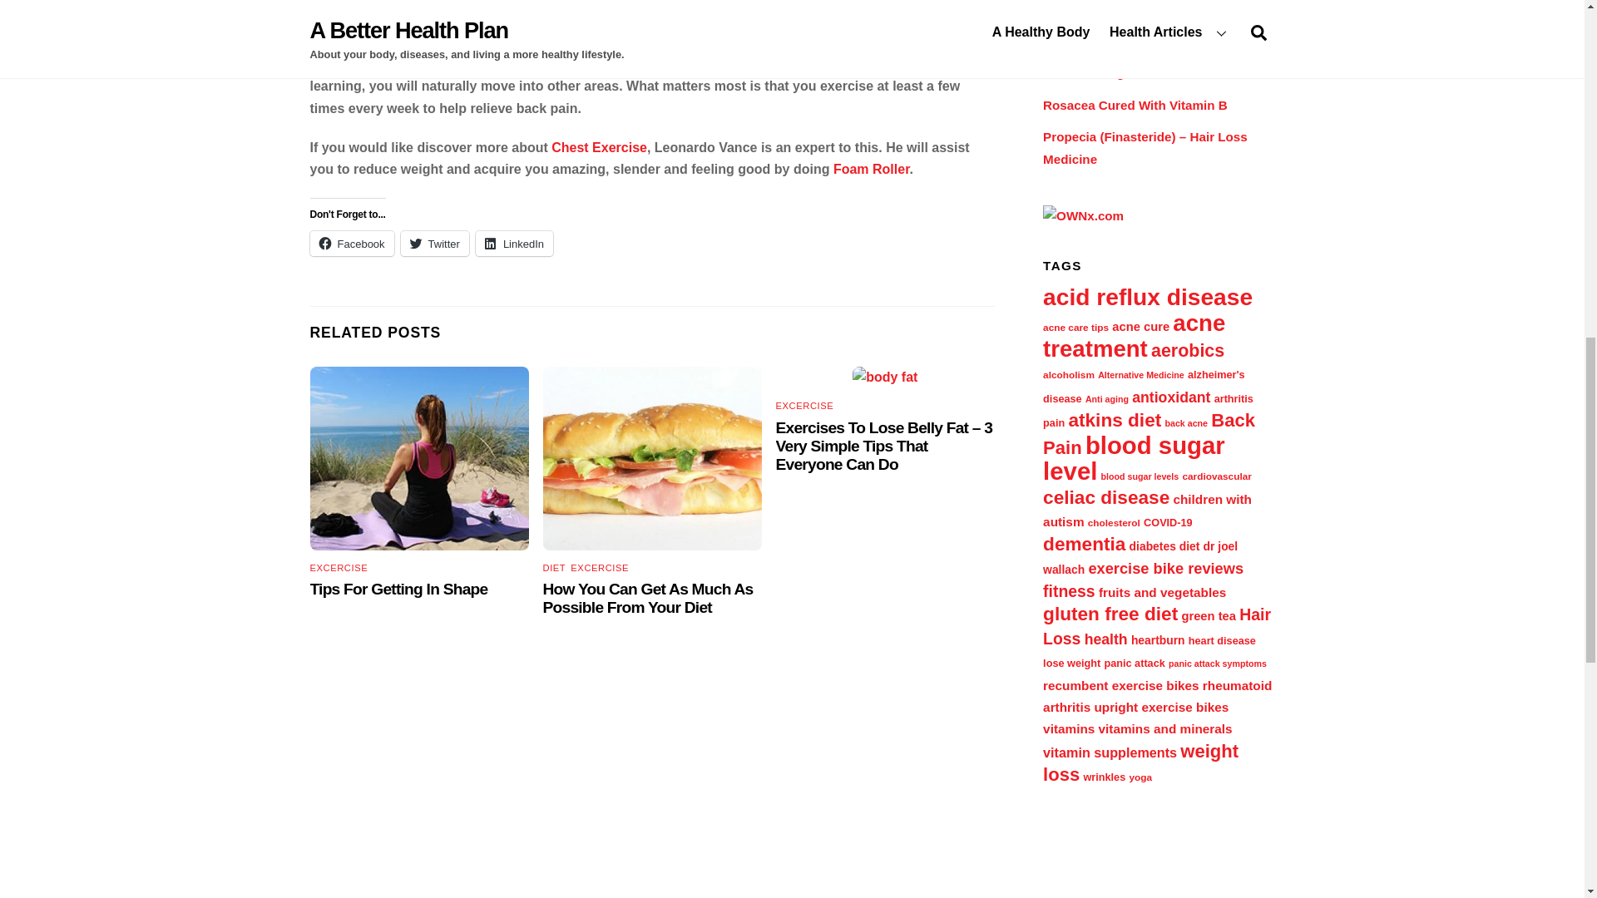  I want to click on LinkedIn, so click(514, 243).